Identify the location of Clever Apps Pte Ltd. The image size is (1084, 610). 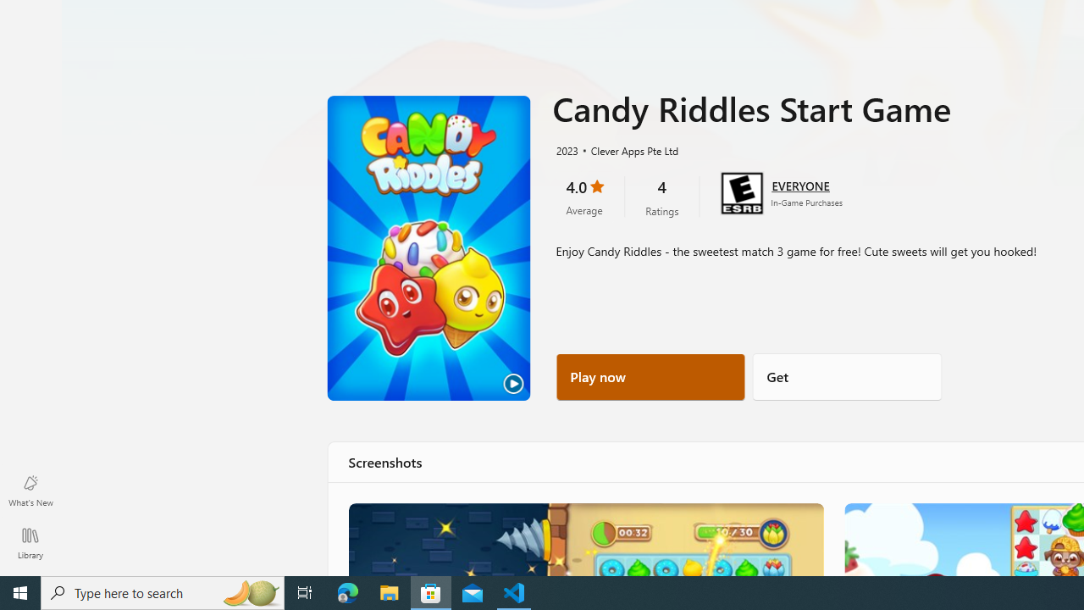
(628, 150).